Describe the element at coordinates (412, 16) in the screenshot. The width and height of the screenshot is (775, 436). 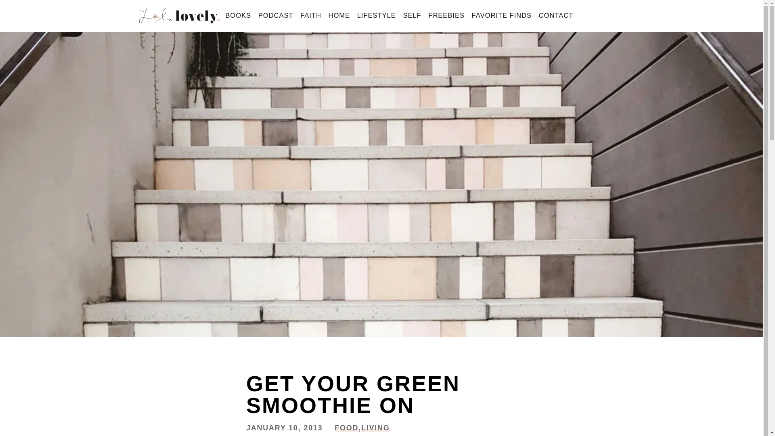
I see `SELF` at that location.